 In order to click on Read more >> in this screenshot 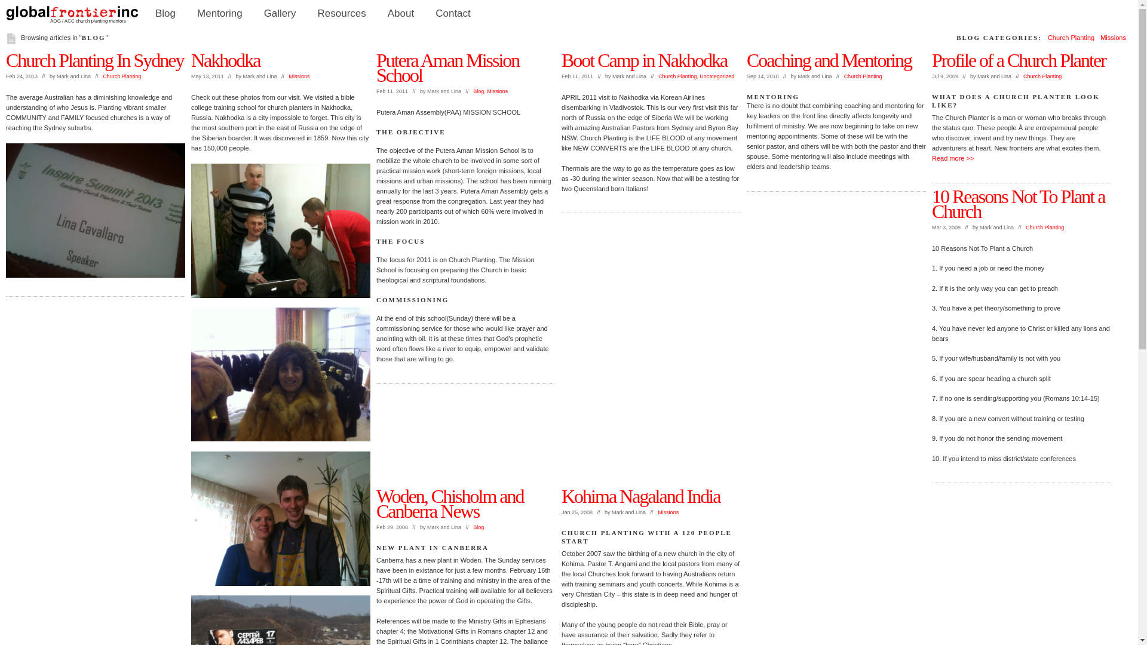, I will do `click(953, 158)`.